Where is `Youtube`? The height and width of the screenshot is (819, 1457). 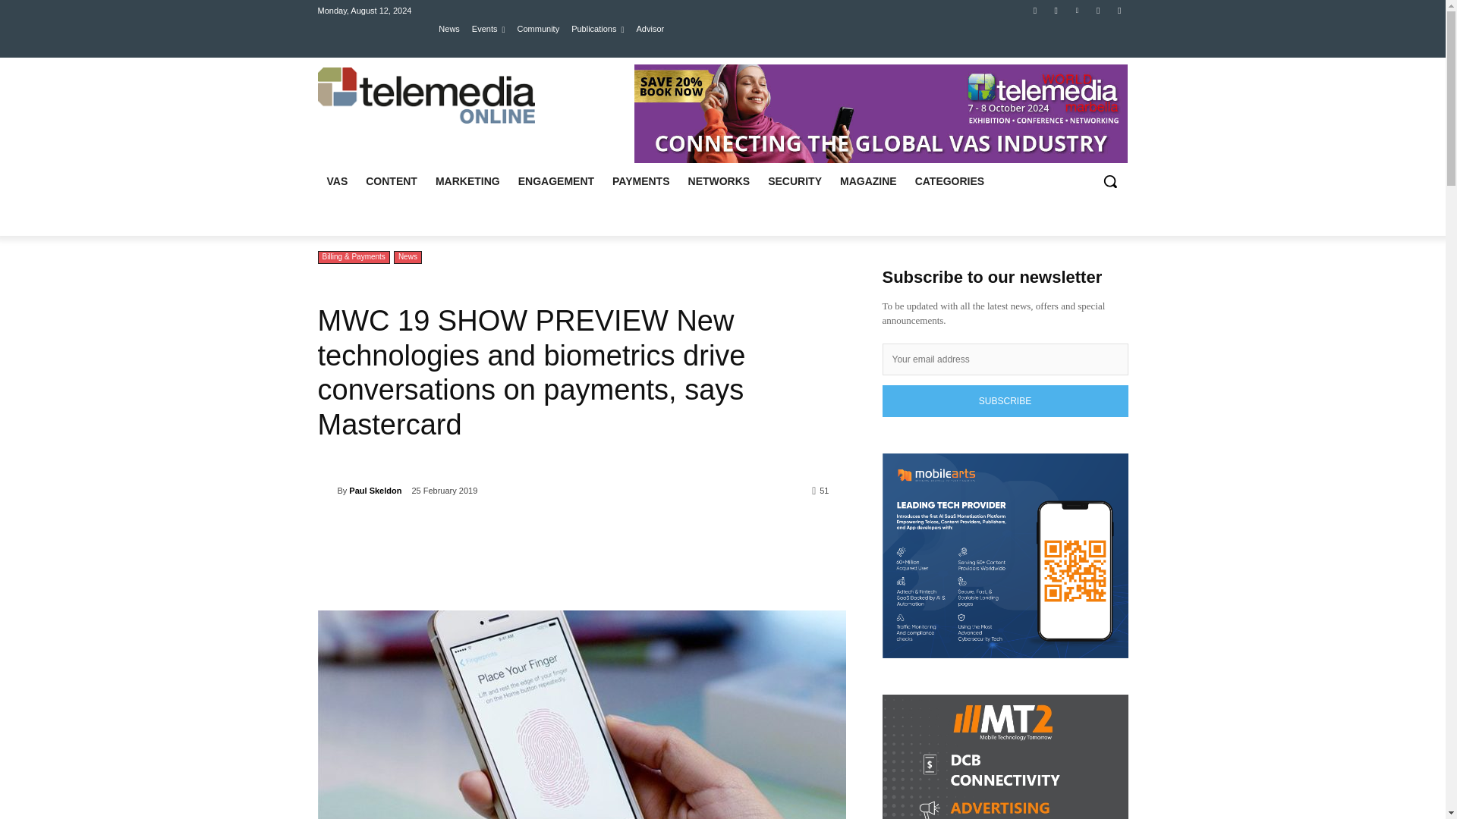 Youtube is located at coordinates (1099, 10).